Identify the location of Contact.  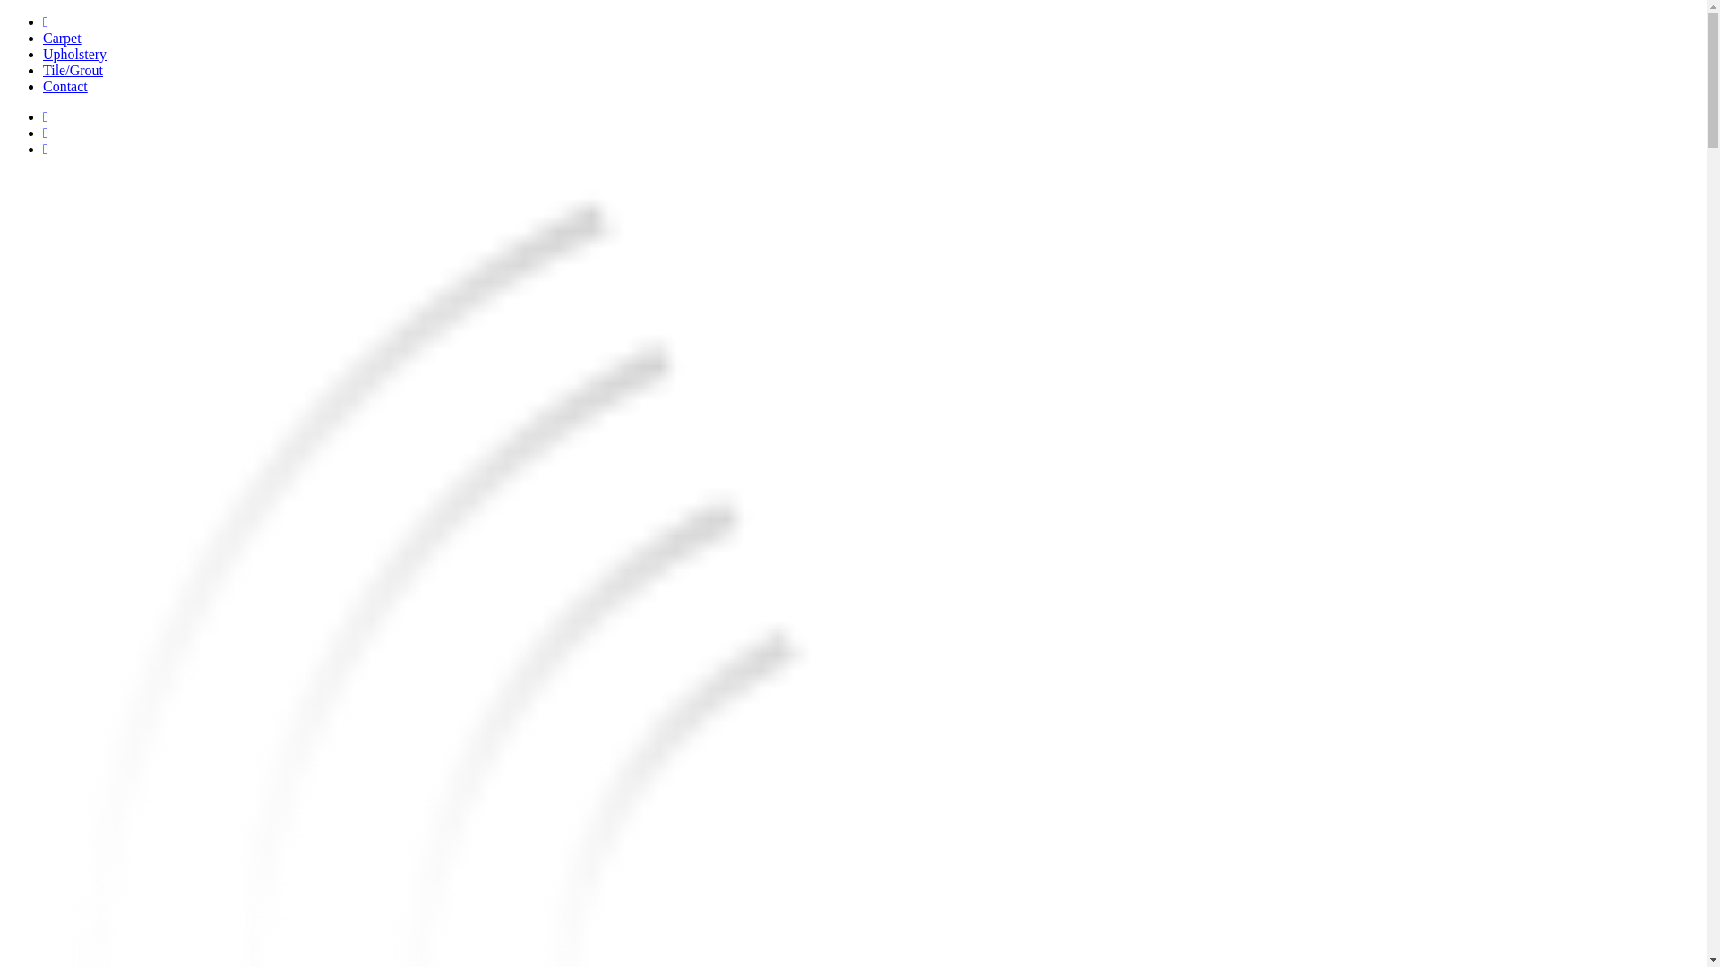
(64, 86).